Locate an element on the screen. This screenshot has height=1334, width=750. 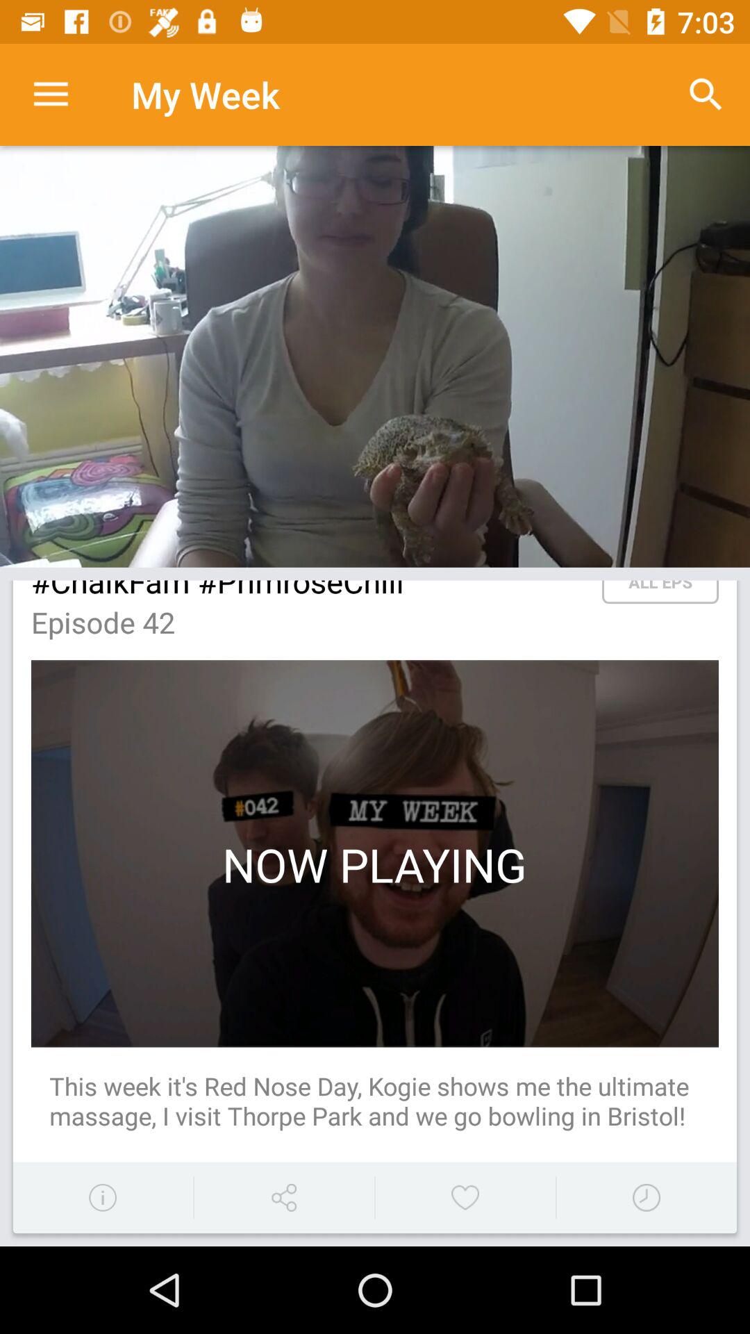
click on the clock icon which is on the right side at the bottom is located at coordinates (647, 1197).